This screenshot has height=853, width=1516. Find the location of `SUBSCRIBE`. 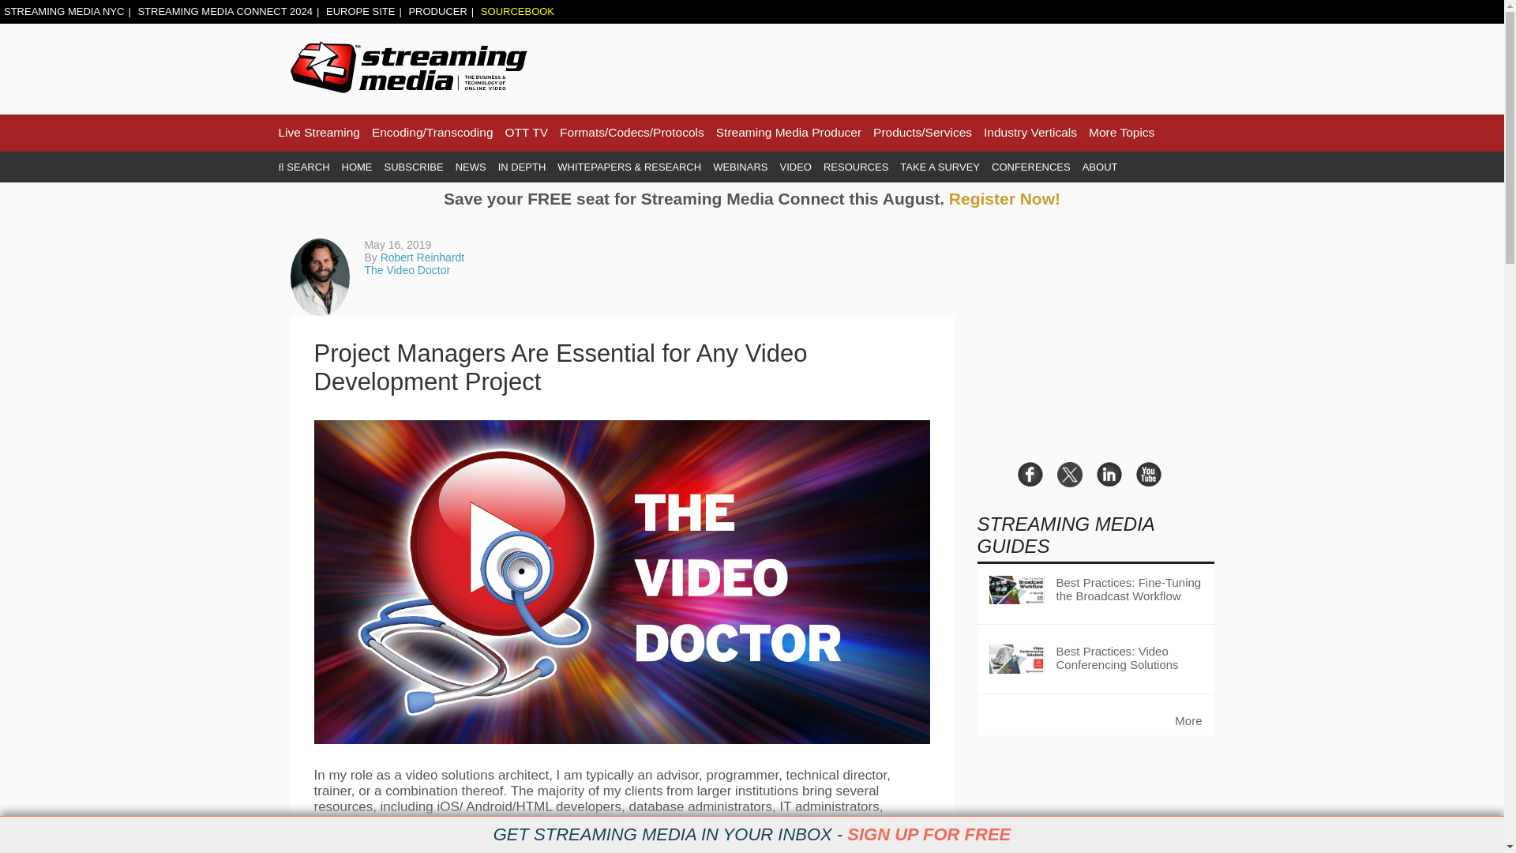

SUBSCRIBE is located at coordinates (414, 167).